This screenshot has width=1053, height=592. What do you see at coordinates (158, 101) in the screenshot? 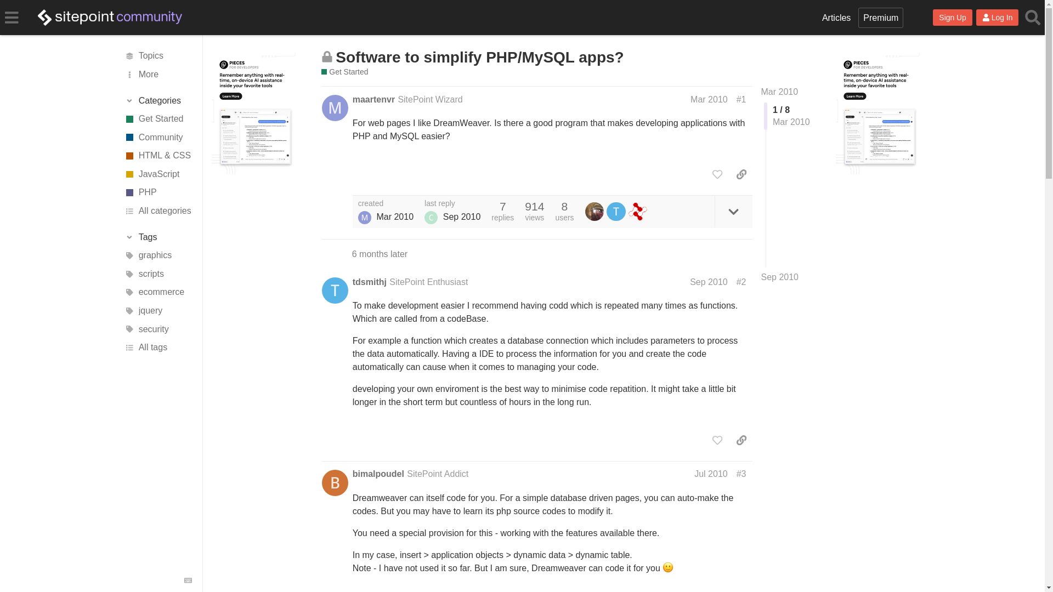
I see `Toggle section` at bounding box center [158, 101].